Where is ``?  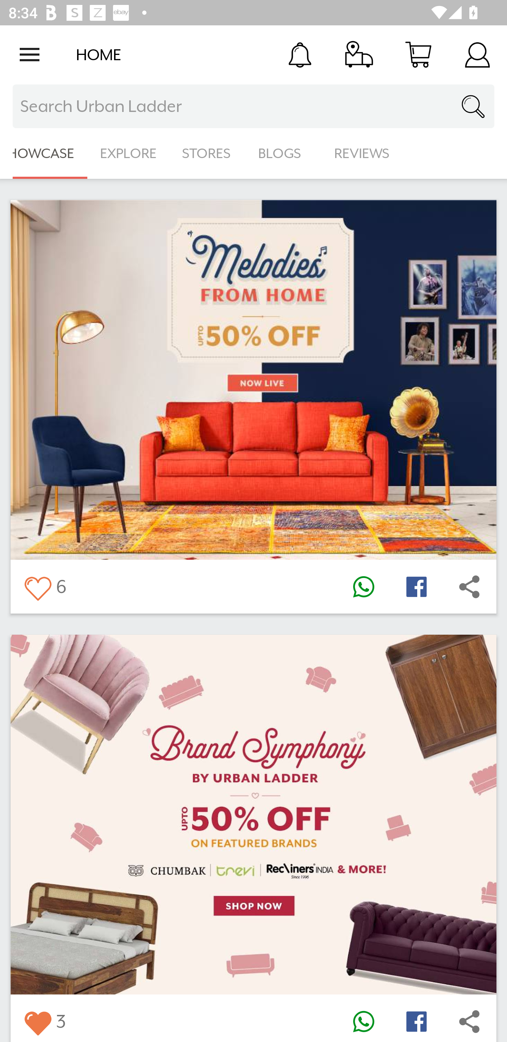  is located at coordinates (363, 1021).